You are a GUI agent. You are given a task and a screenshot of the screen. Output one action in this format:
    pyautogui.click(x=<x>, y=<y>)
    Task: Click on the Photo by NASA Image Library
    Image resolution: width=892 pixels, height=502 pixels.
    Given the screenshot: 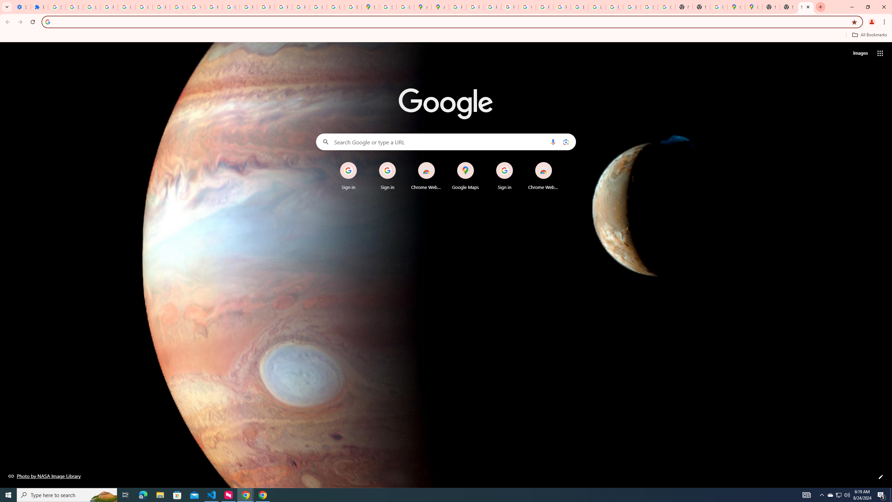 What is the action you would take?
    pyautogui.click(x=45, y=476)
    